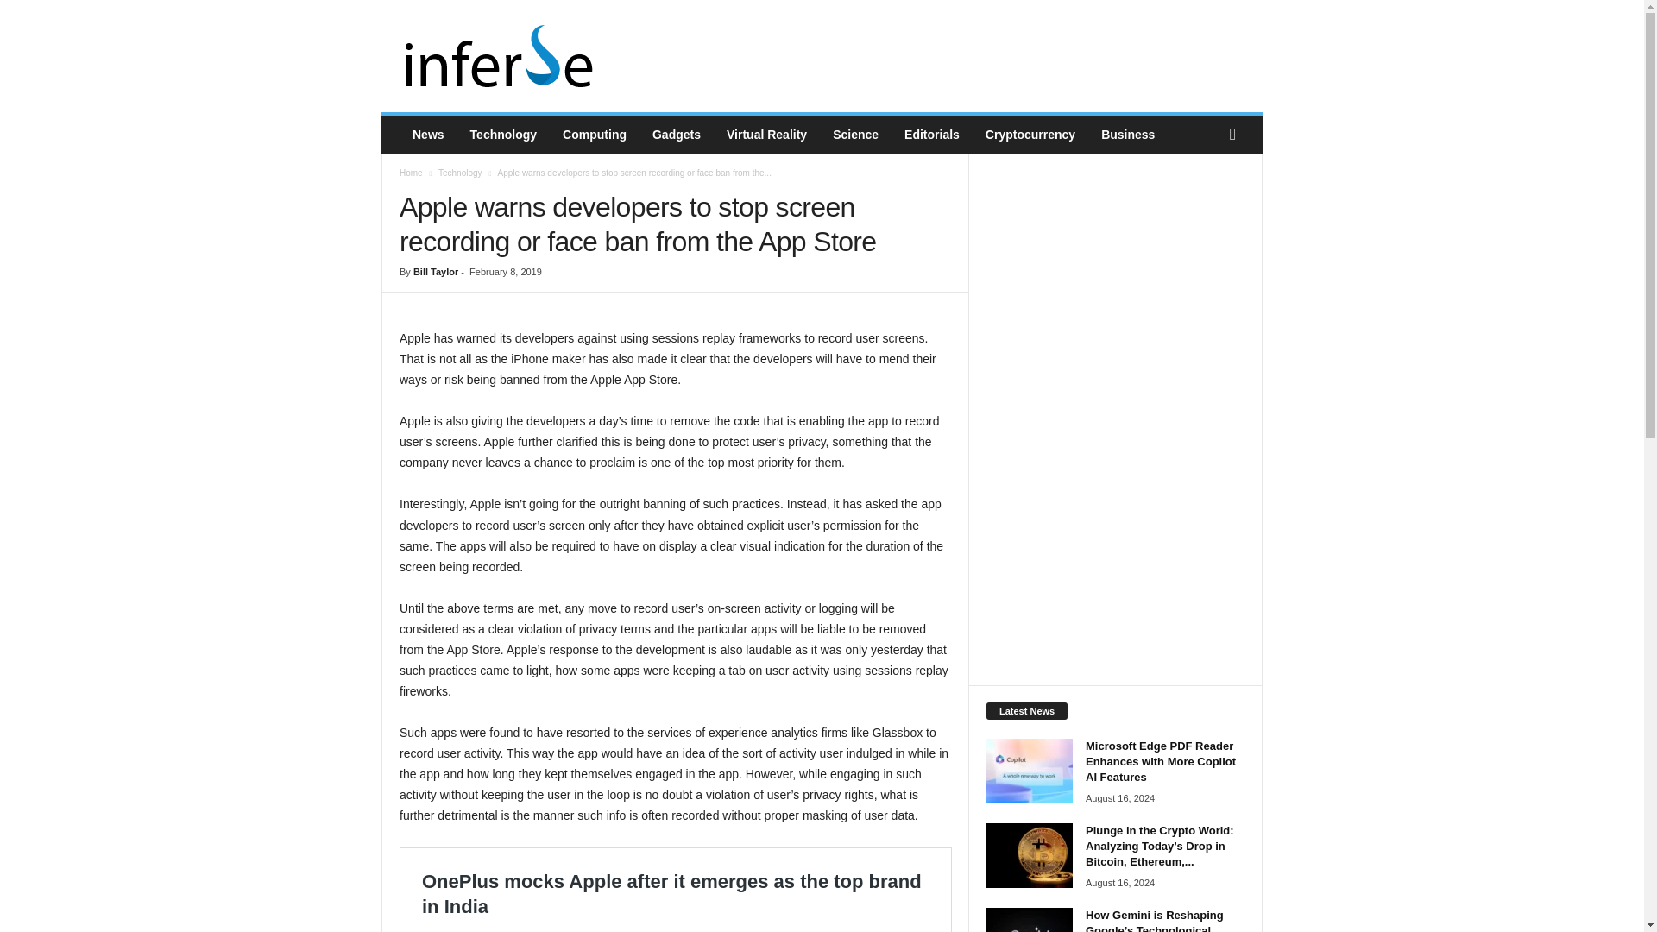  I want to click on Home, so click(411, 173).